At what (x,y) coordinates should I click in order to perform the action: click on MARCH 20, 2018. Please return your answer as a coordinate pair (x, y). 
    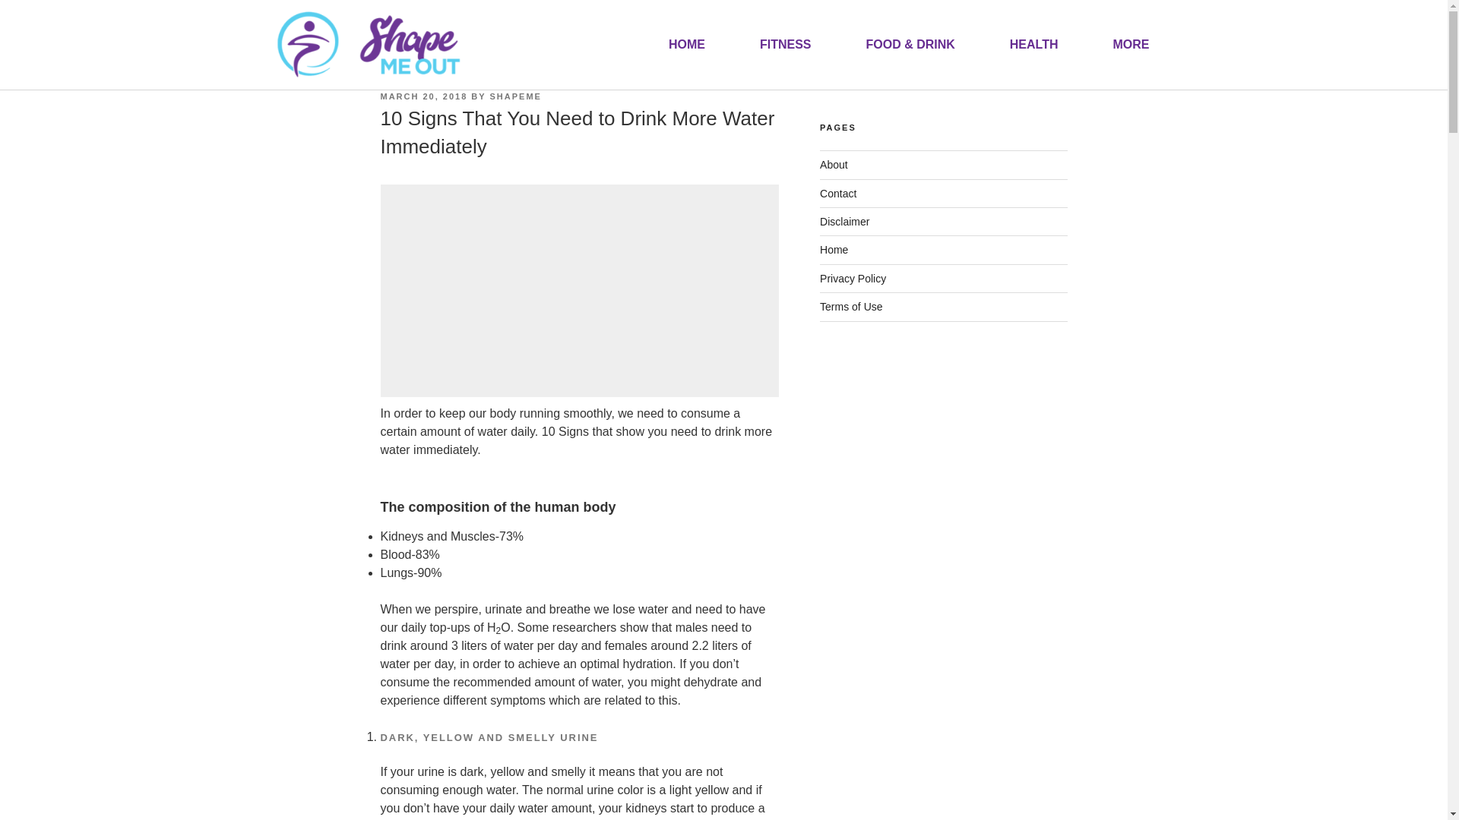
    Looking at the image, I should click on (423, 96).